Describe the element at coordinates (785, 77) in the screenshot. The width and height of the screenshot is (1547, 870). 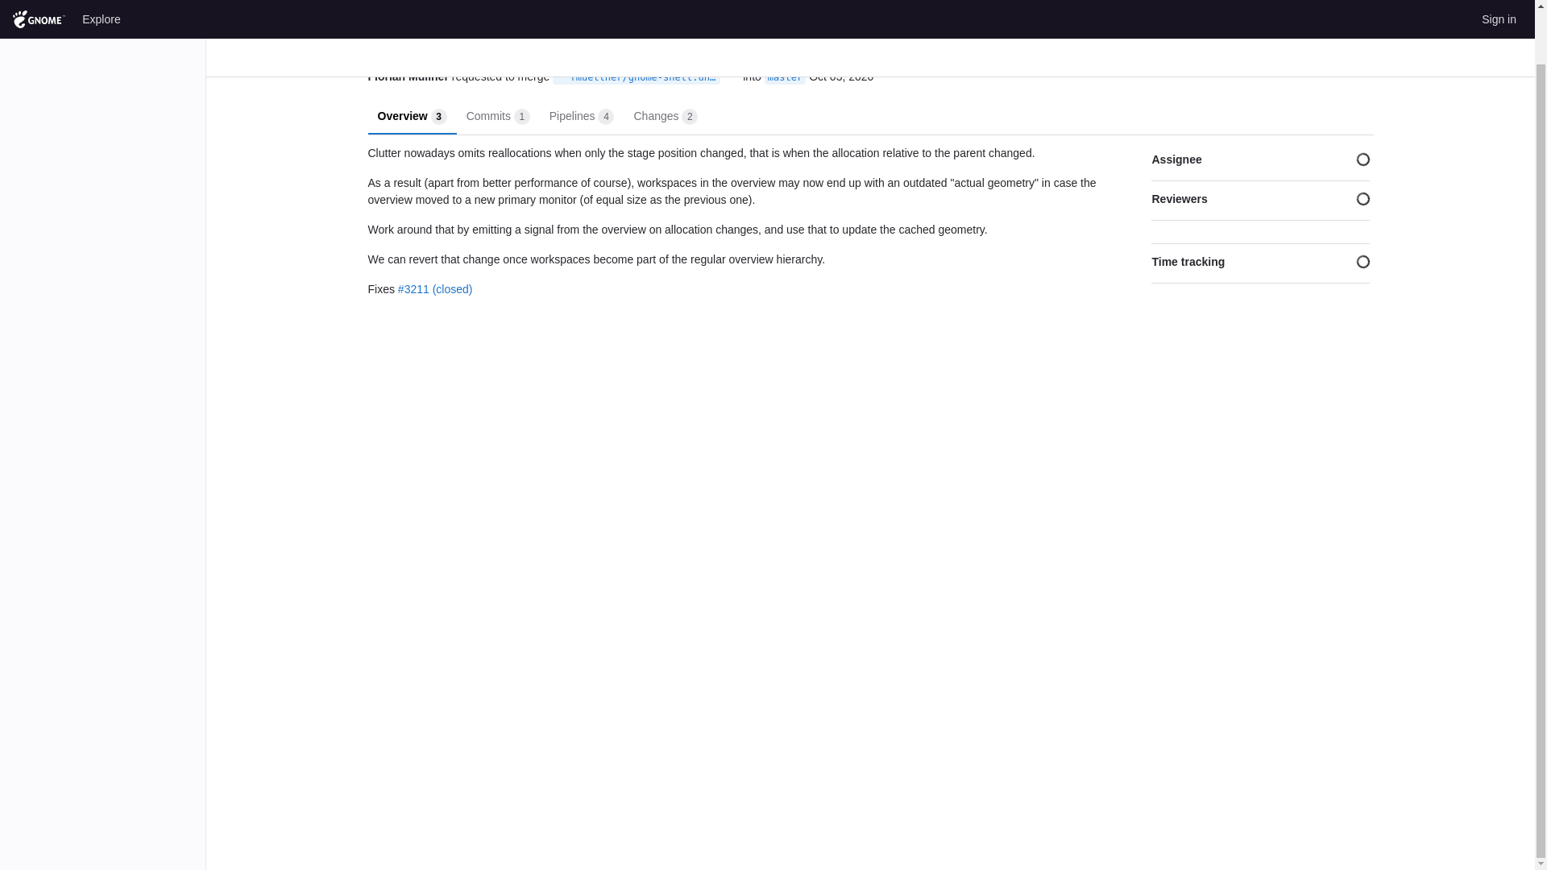
I see `master` at that location.